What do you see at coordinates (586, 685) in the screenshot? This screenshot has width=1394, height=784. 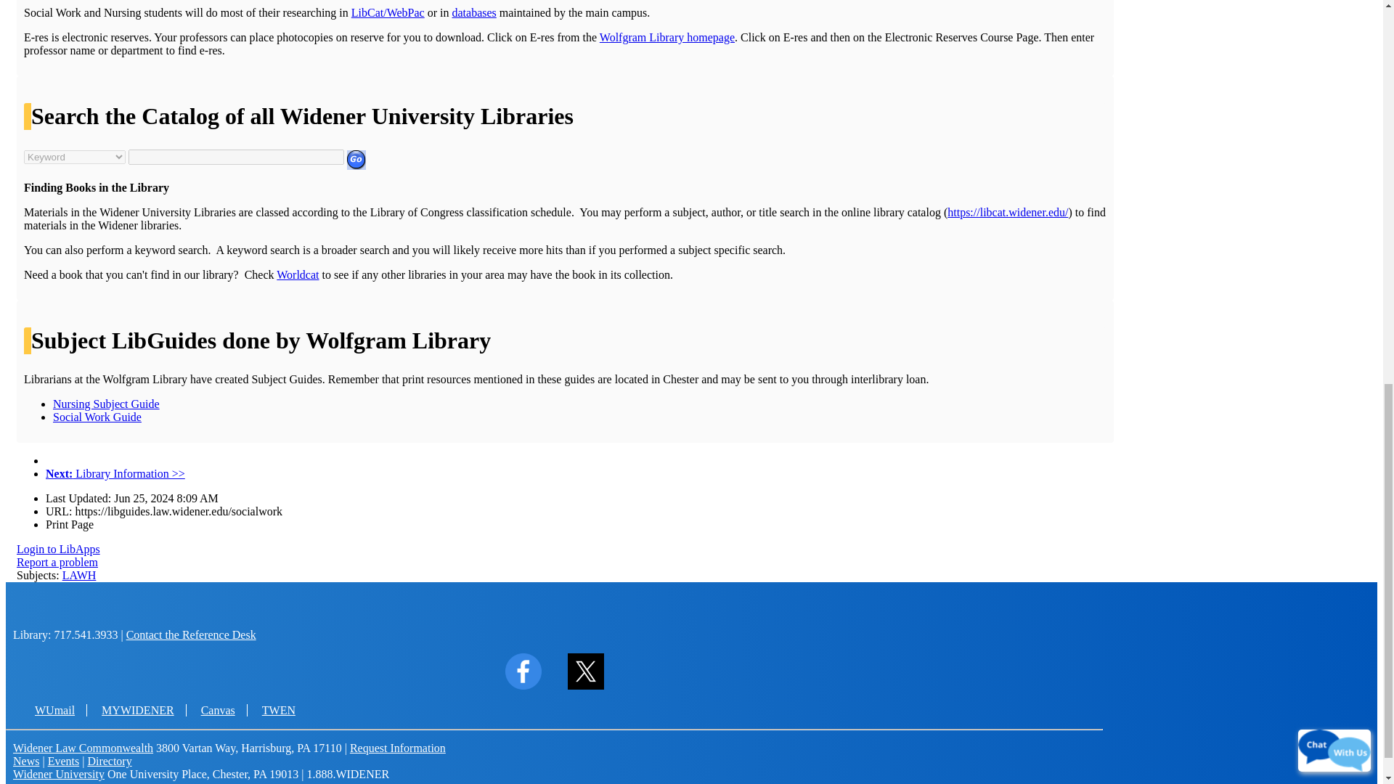 I see `Twitter` at bounding box center [586, 685].